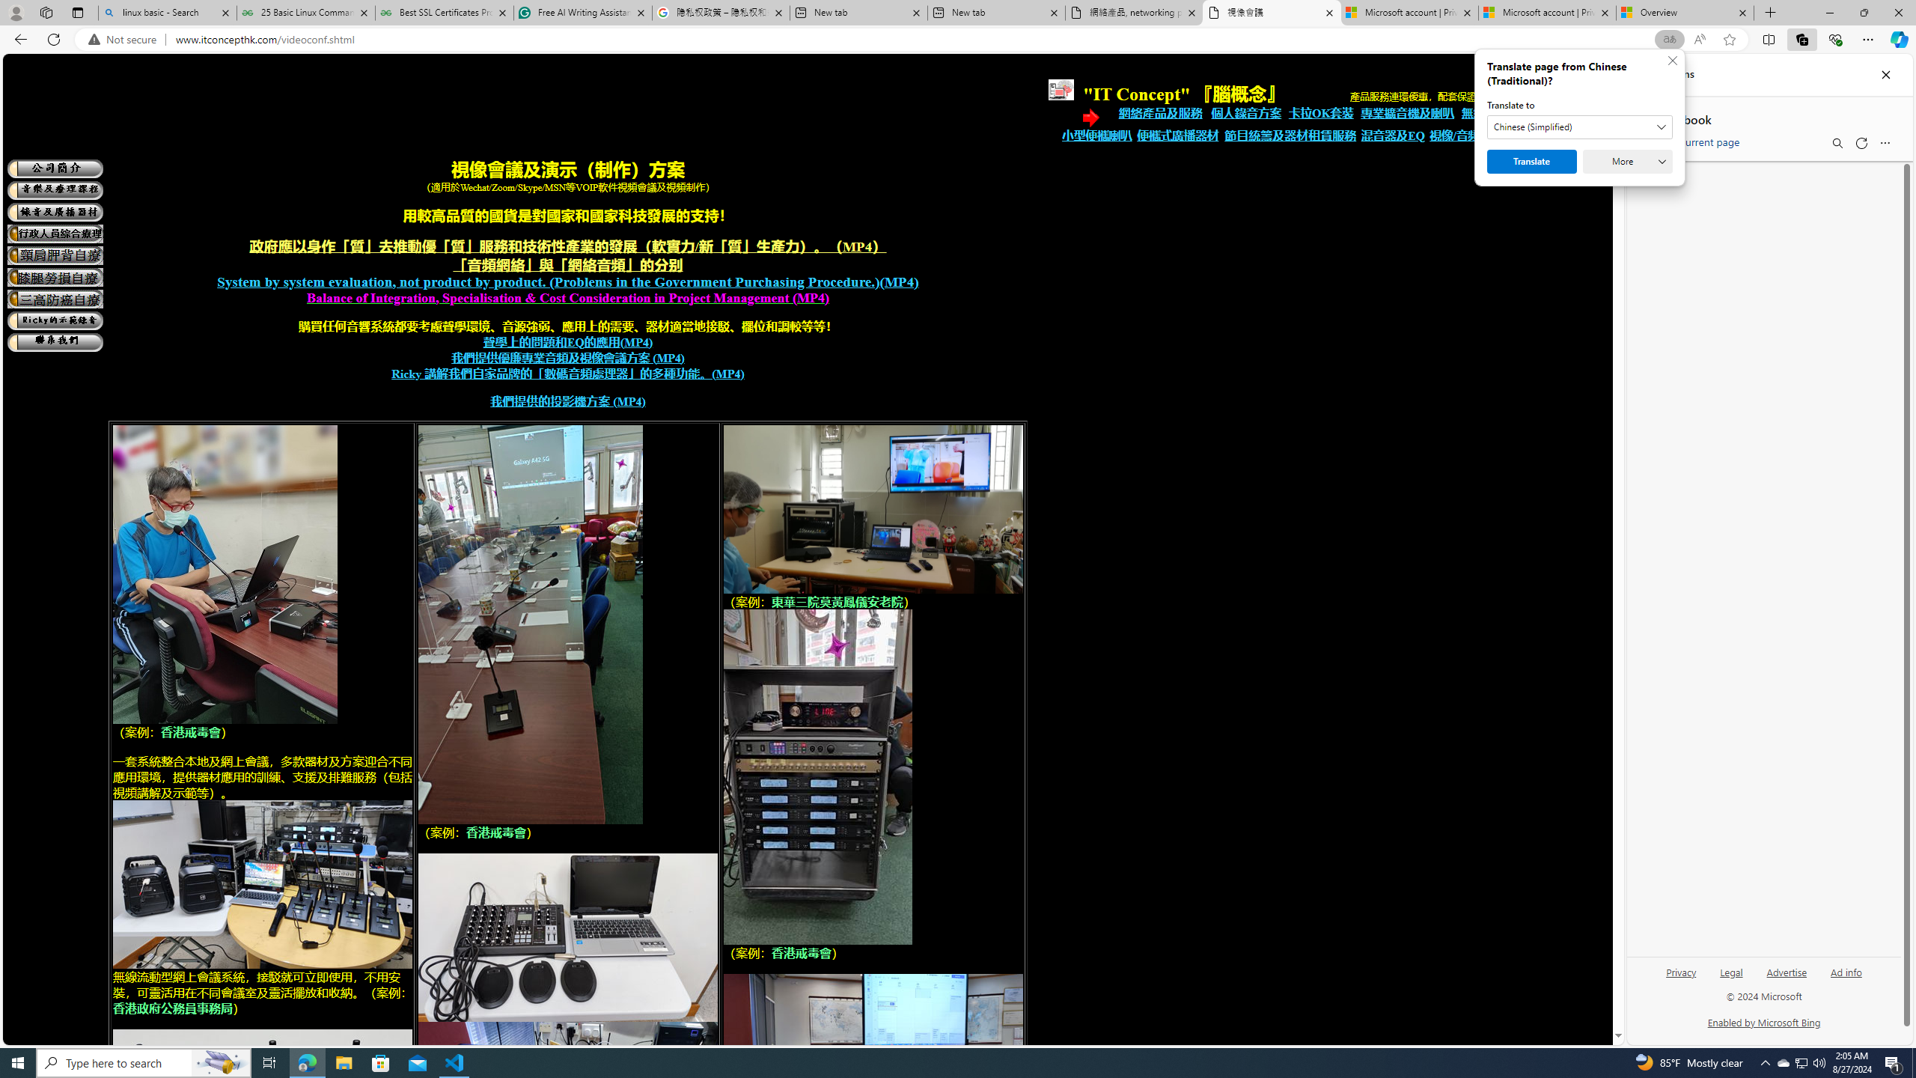 The width and height of the screenshot is (1916, 1078). What do you see at coordinates (568, 937) in the screenshot?
I see `zoom meeting` at bounding box center [568, 937].